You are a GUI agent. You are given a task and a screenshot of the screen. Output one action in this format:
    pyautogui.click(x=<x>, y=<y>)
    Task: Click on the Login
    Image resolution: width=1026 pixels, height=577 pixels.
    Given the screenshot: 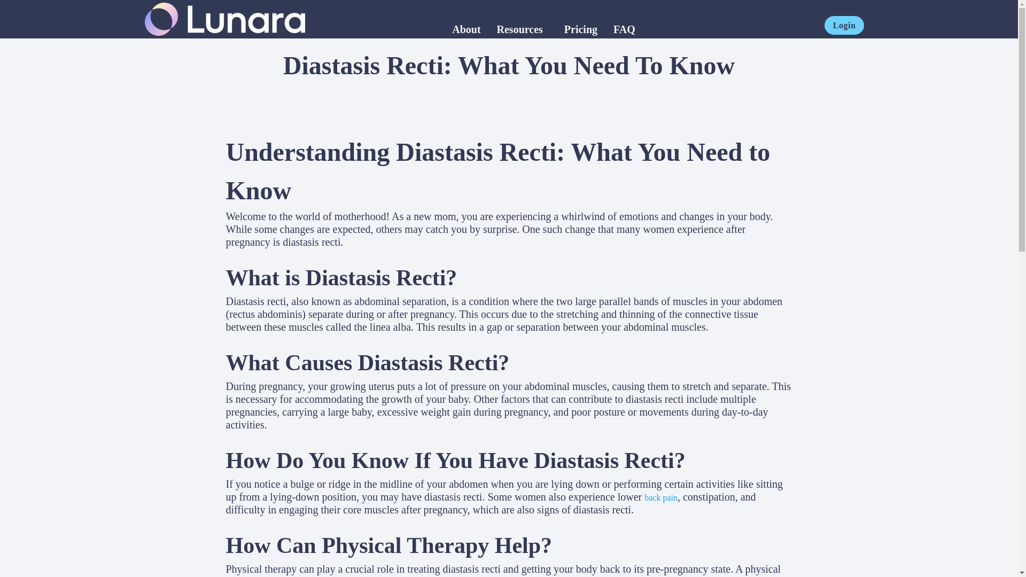 What is the action you would take?
    pyautogui.click(x=844, y=25)
    